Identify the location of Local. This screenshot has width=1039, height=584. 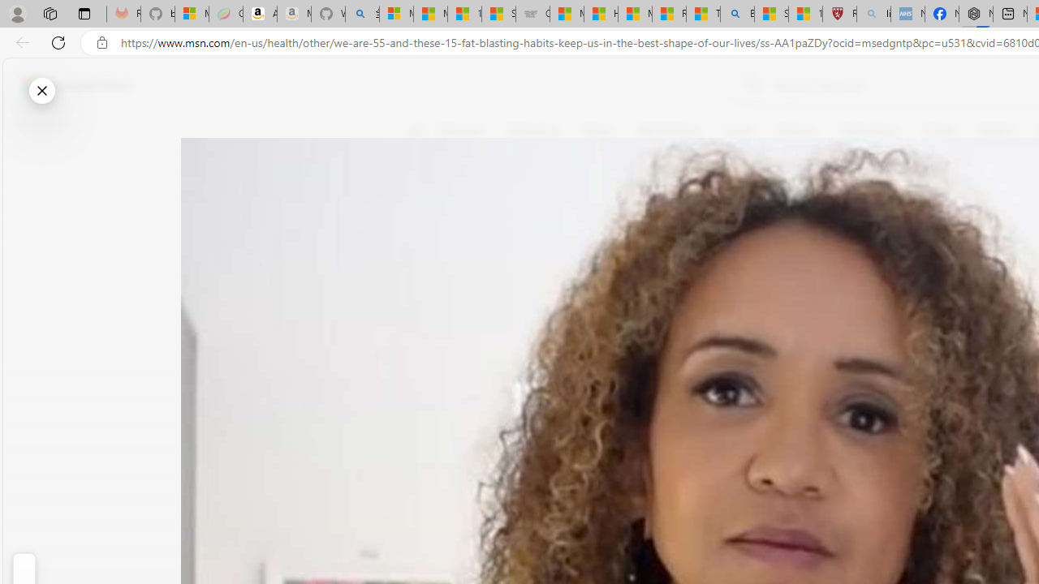
(739, 131).